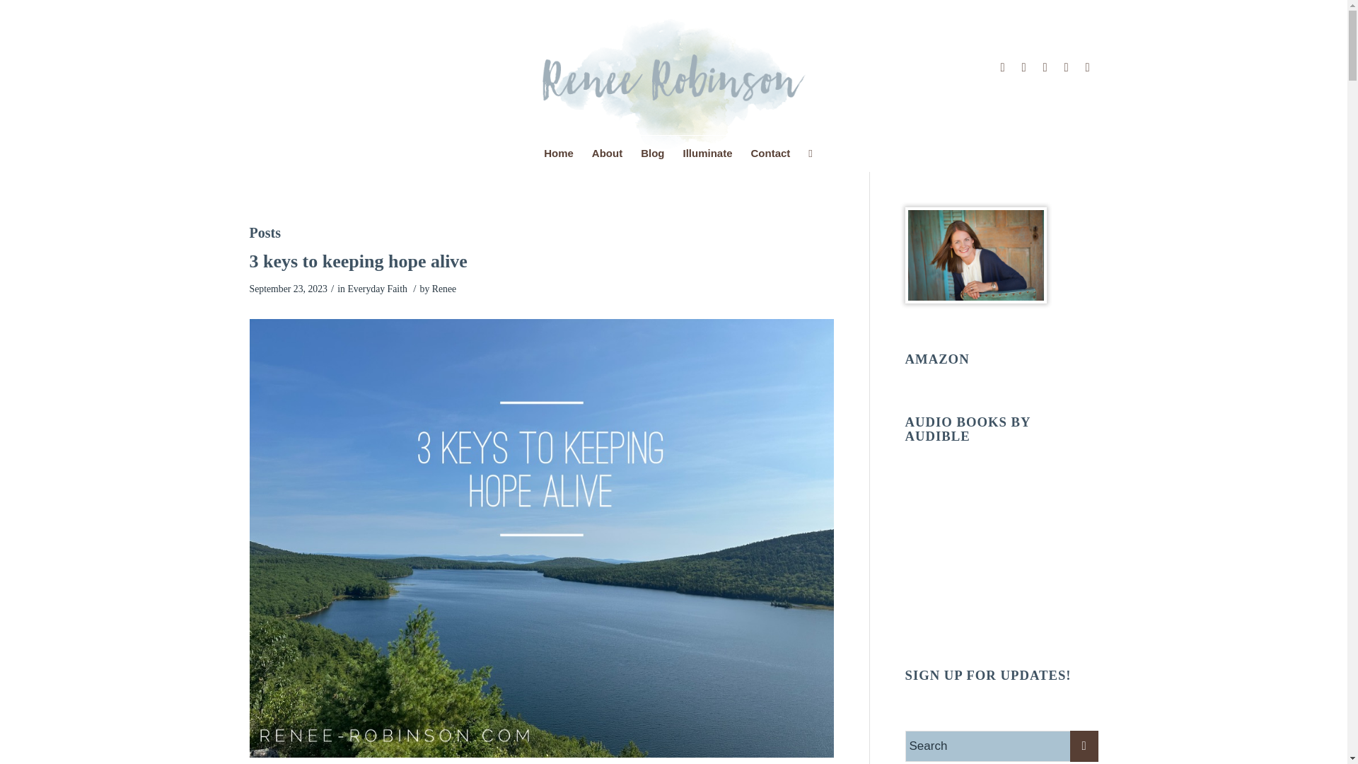  What do you see at coordinates (1044, 68) in the screenshot?
I see `Instagram` at bounding box center [1044, 68].